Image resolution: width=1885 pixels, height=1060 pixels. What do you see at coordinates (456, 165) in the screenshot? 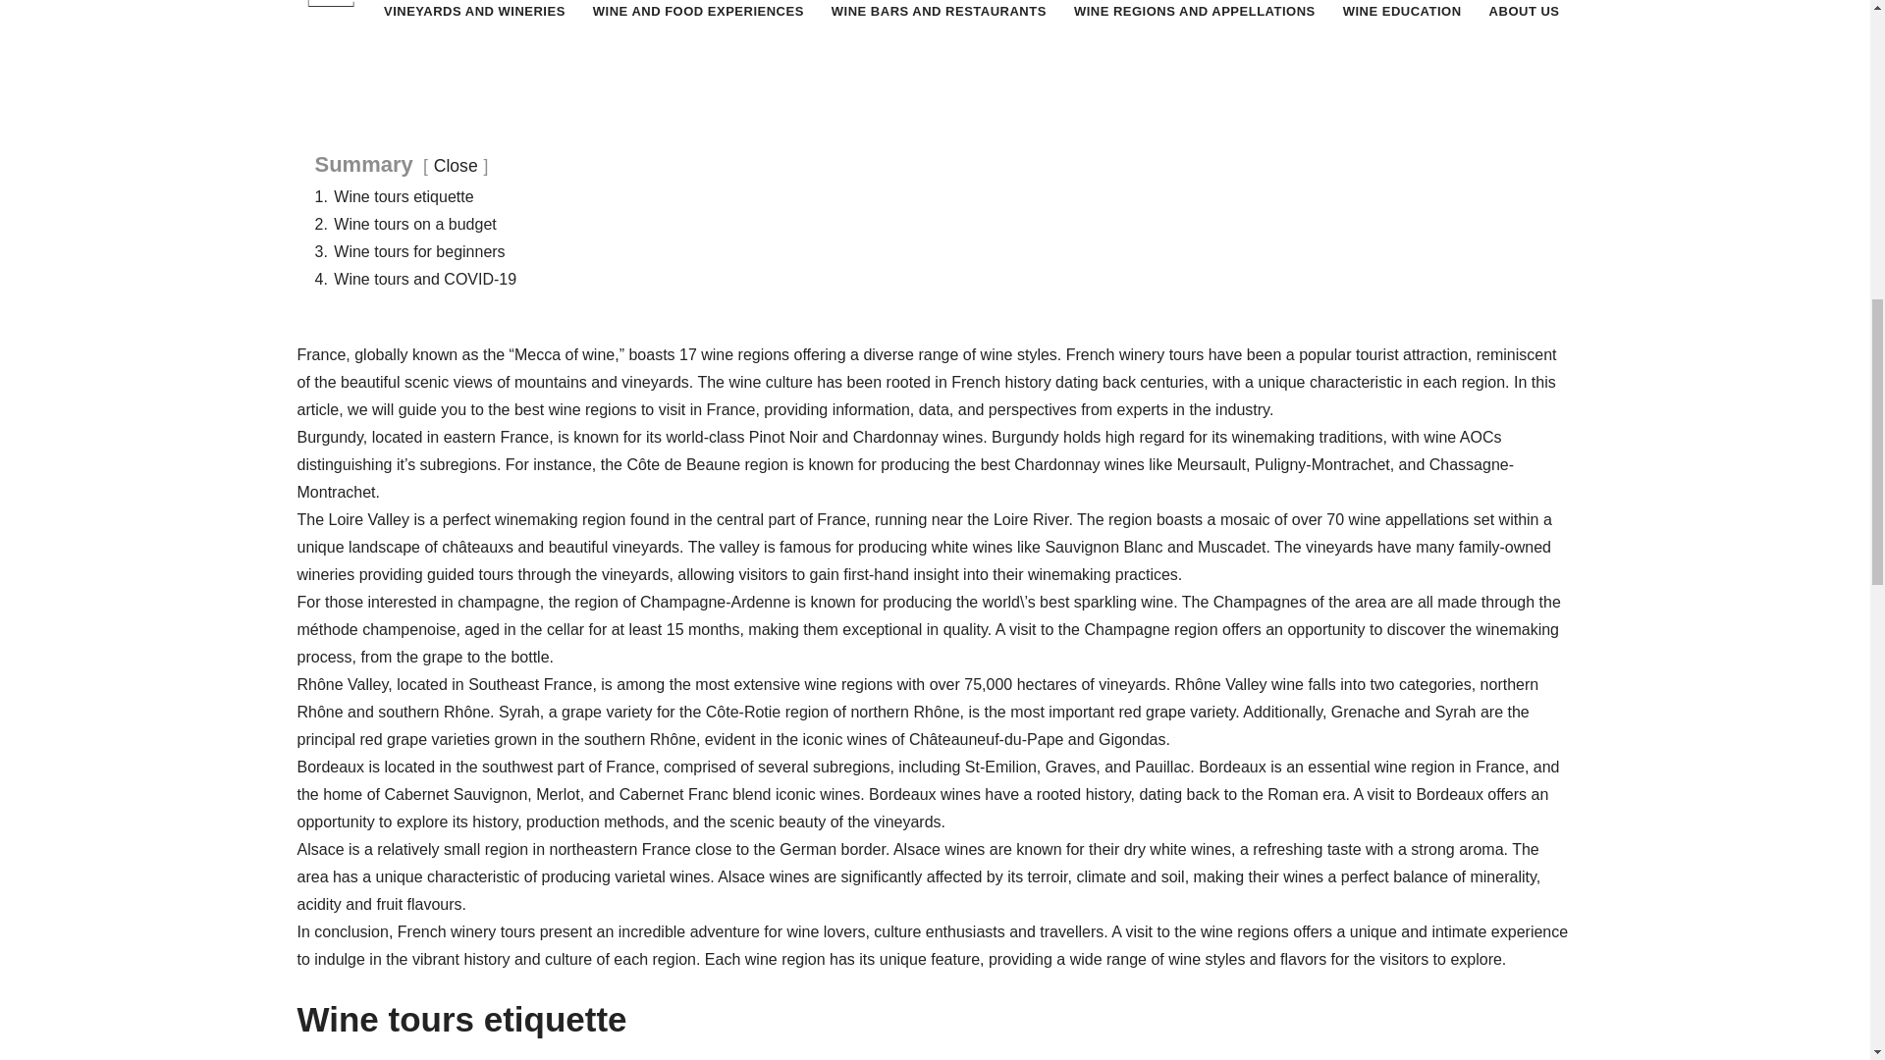
I see `Close` at bounding box center [456, 165].